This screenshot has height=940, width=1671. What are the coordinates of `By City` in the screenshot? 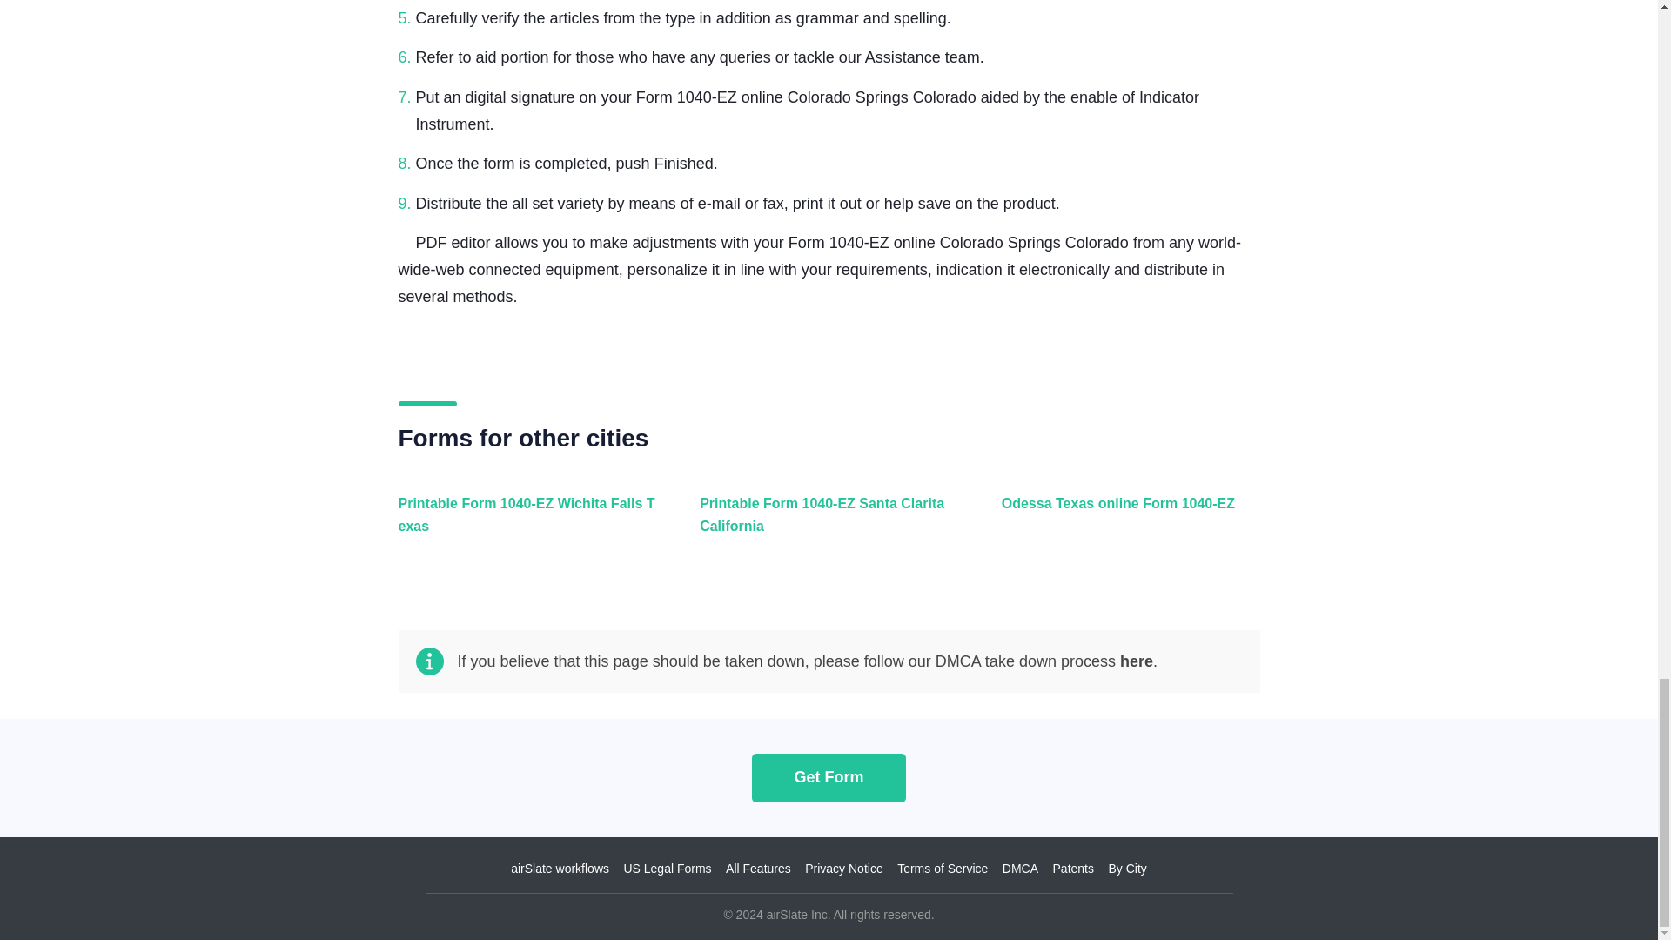 It's located at (1126, 869).